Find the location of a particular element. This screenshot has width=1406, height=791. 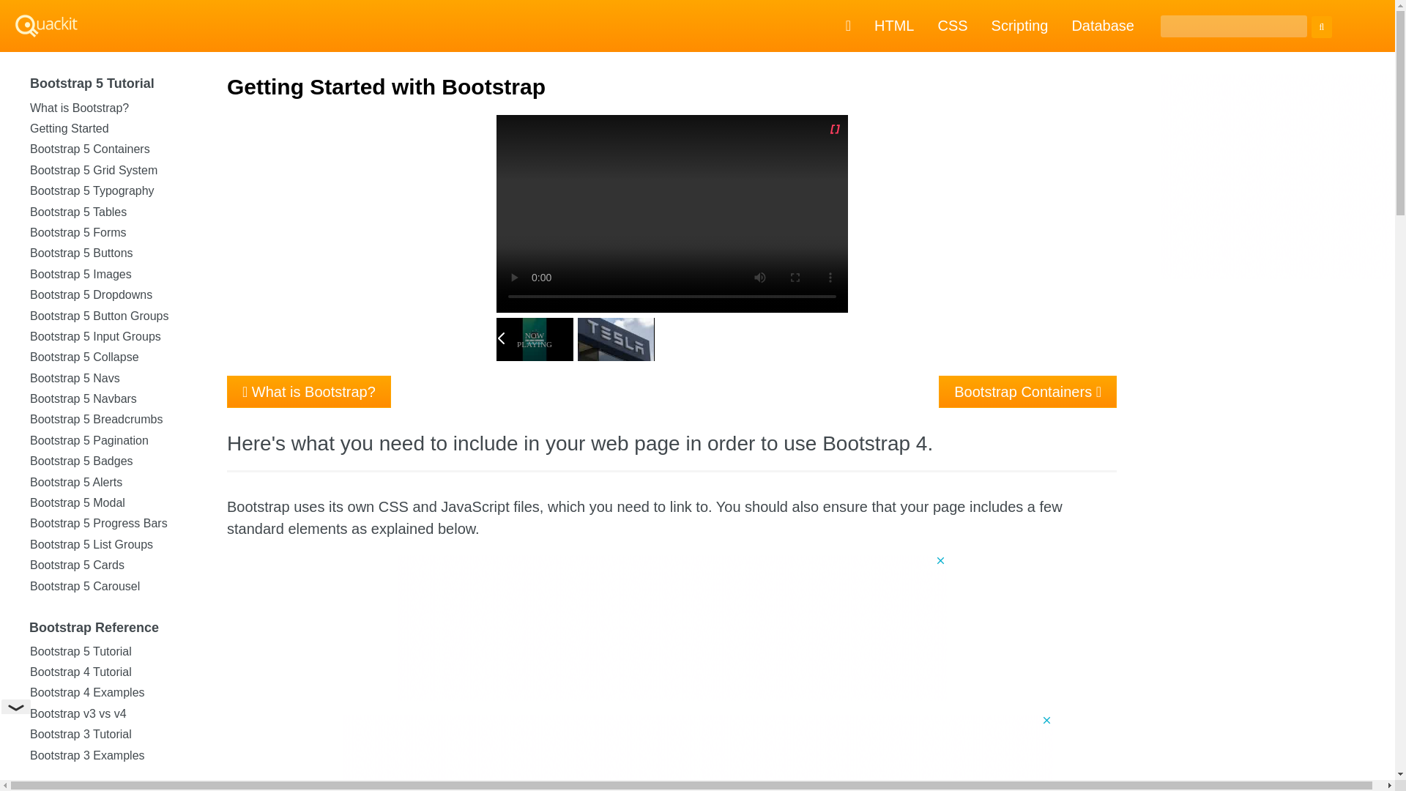

Bootstrap 5 Typography is located at coordinates (110, 191).